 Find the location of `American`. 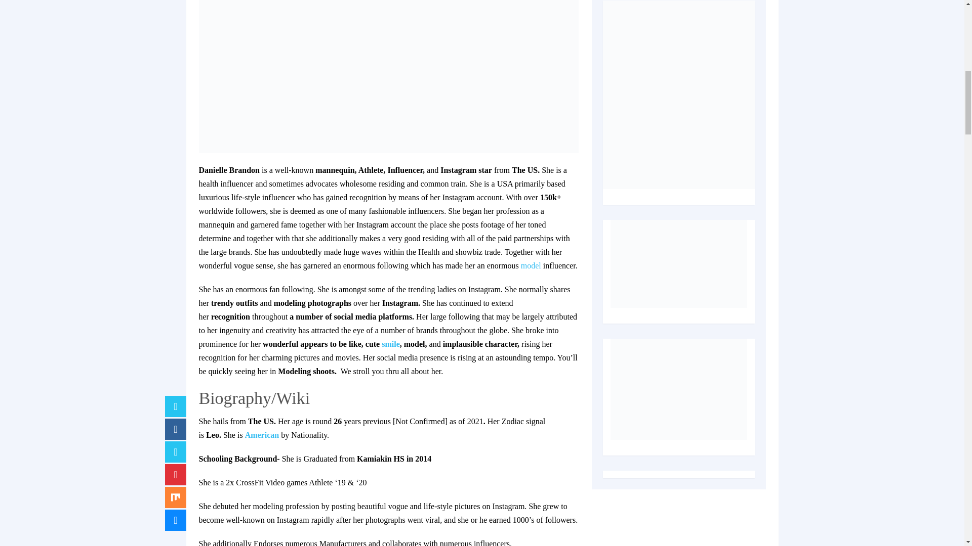

American is located at coordinates (262, 435).